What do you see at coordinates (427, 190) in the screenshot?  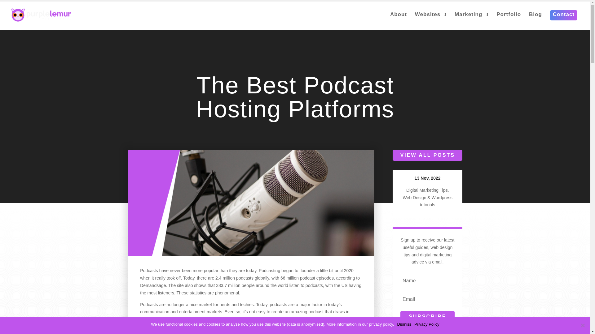 I see `Digital Marketing Tips` at bounding box center [427, 190].